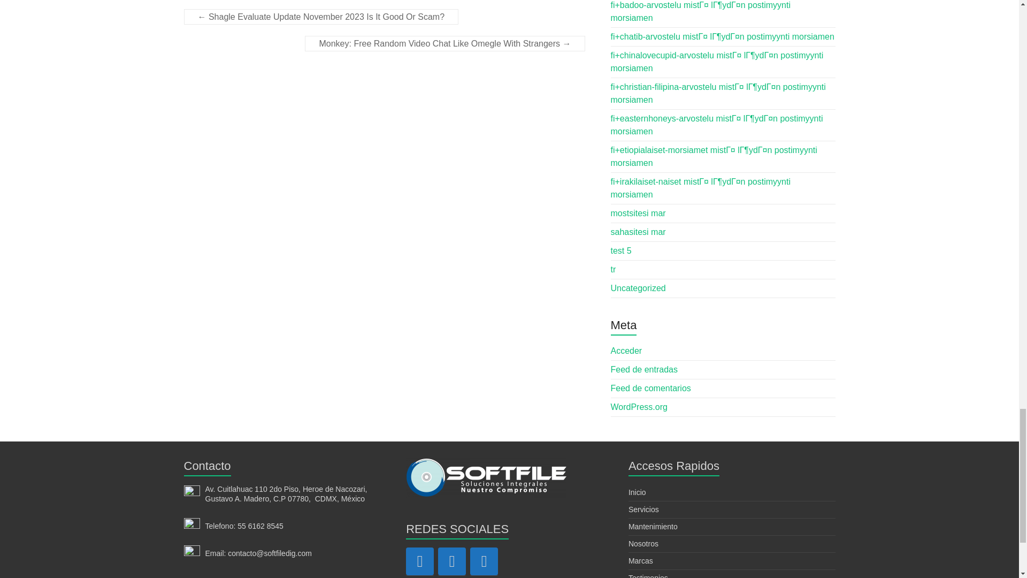 This screenshot has height=578, width=1027. What do you see at coordinates (484, 561) in the screenshot?
I see `LinkedIn` at bounding box center [484, 561].